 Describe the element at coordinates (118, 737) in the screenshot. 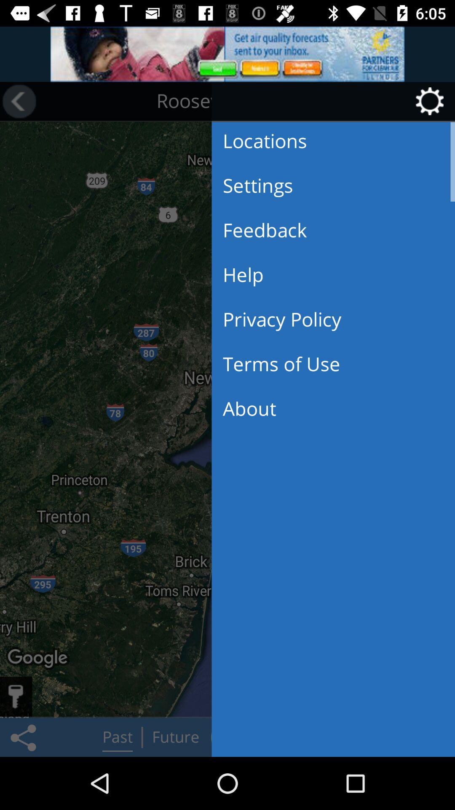

I see `click on the button next to share icon` at that location.